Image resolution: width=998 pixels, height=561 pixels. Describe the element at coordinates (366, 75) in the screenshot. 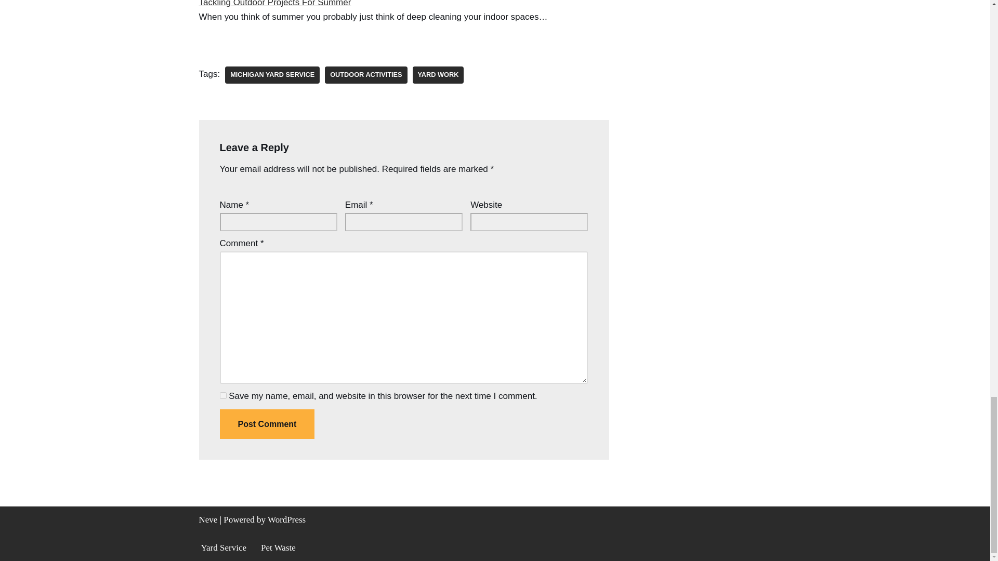

I see `outdoor activities` at that location.